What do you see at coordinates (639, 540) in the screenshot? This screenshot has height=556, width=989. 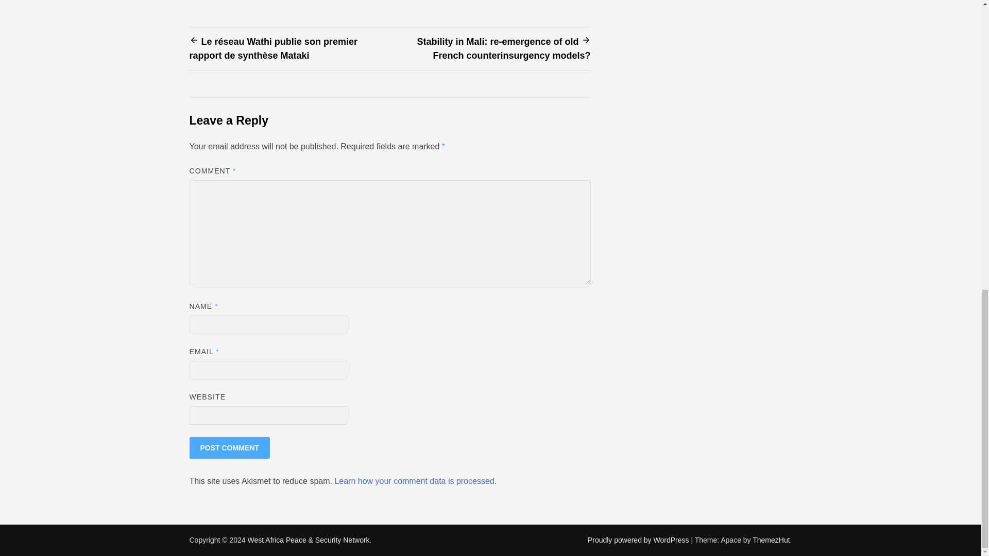 I see `Proudly powered by WordPress` at bounding box center [639, 540].